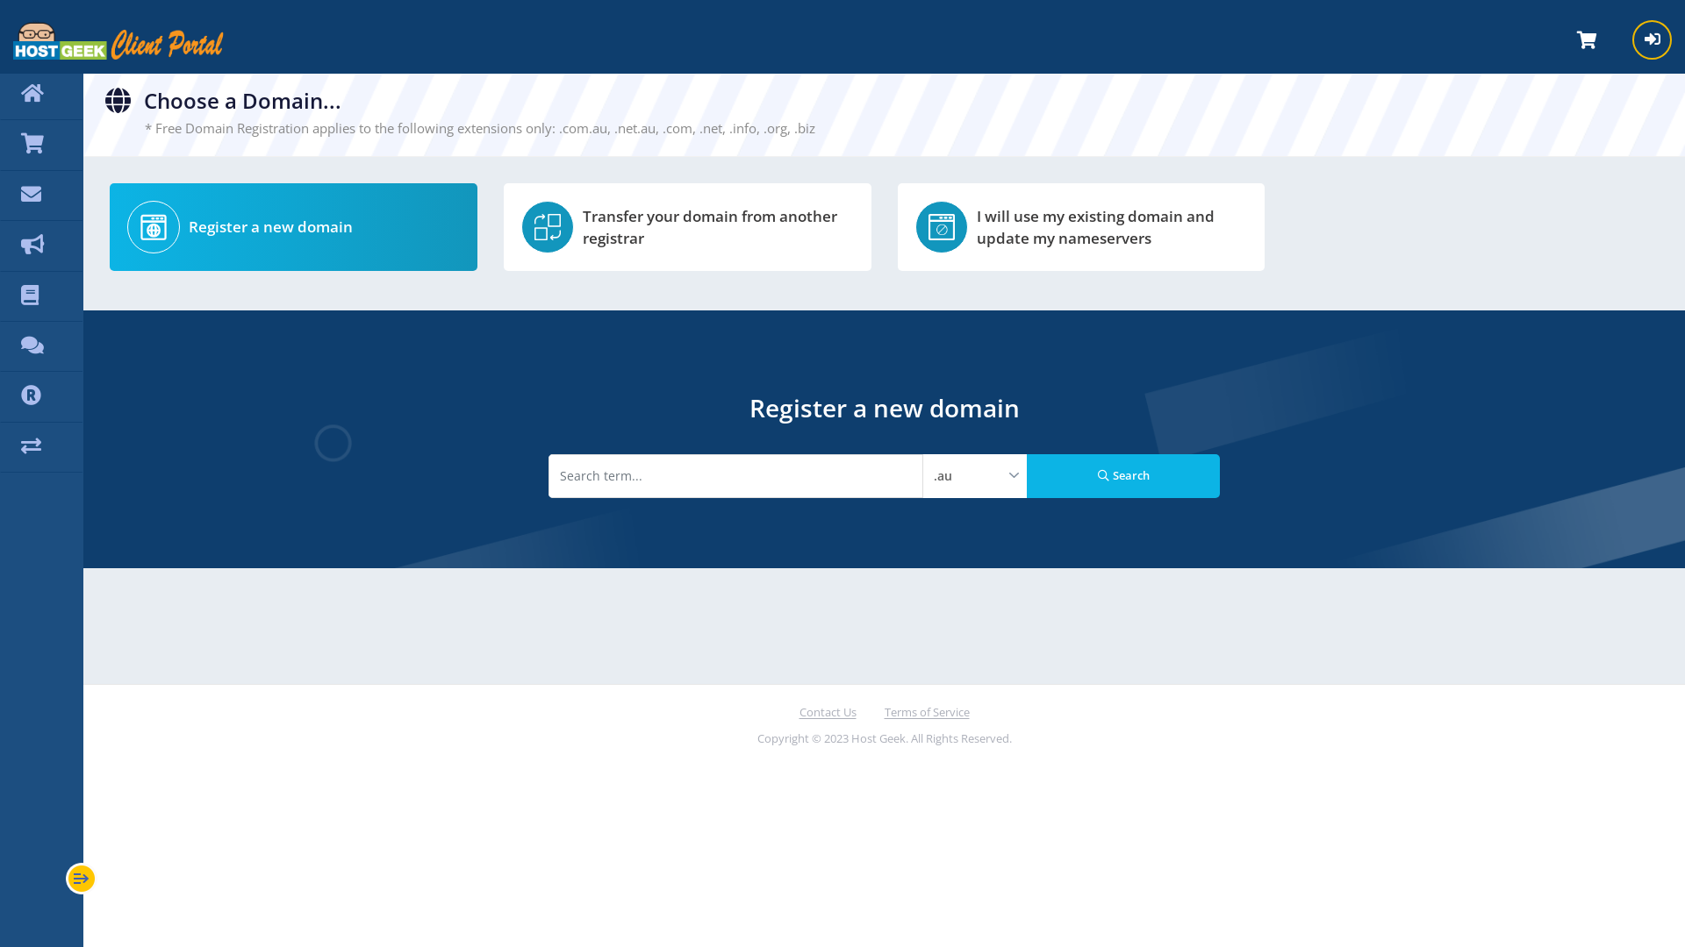 The image size is (1685, 947). I want to click on Terms of Service, so click(927, 713).